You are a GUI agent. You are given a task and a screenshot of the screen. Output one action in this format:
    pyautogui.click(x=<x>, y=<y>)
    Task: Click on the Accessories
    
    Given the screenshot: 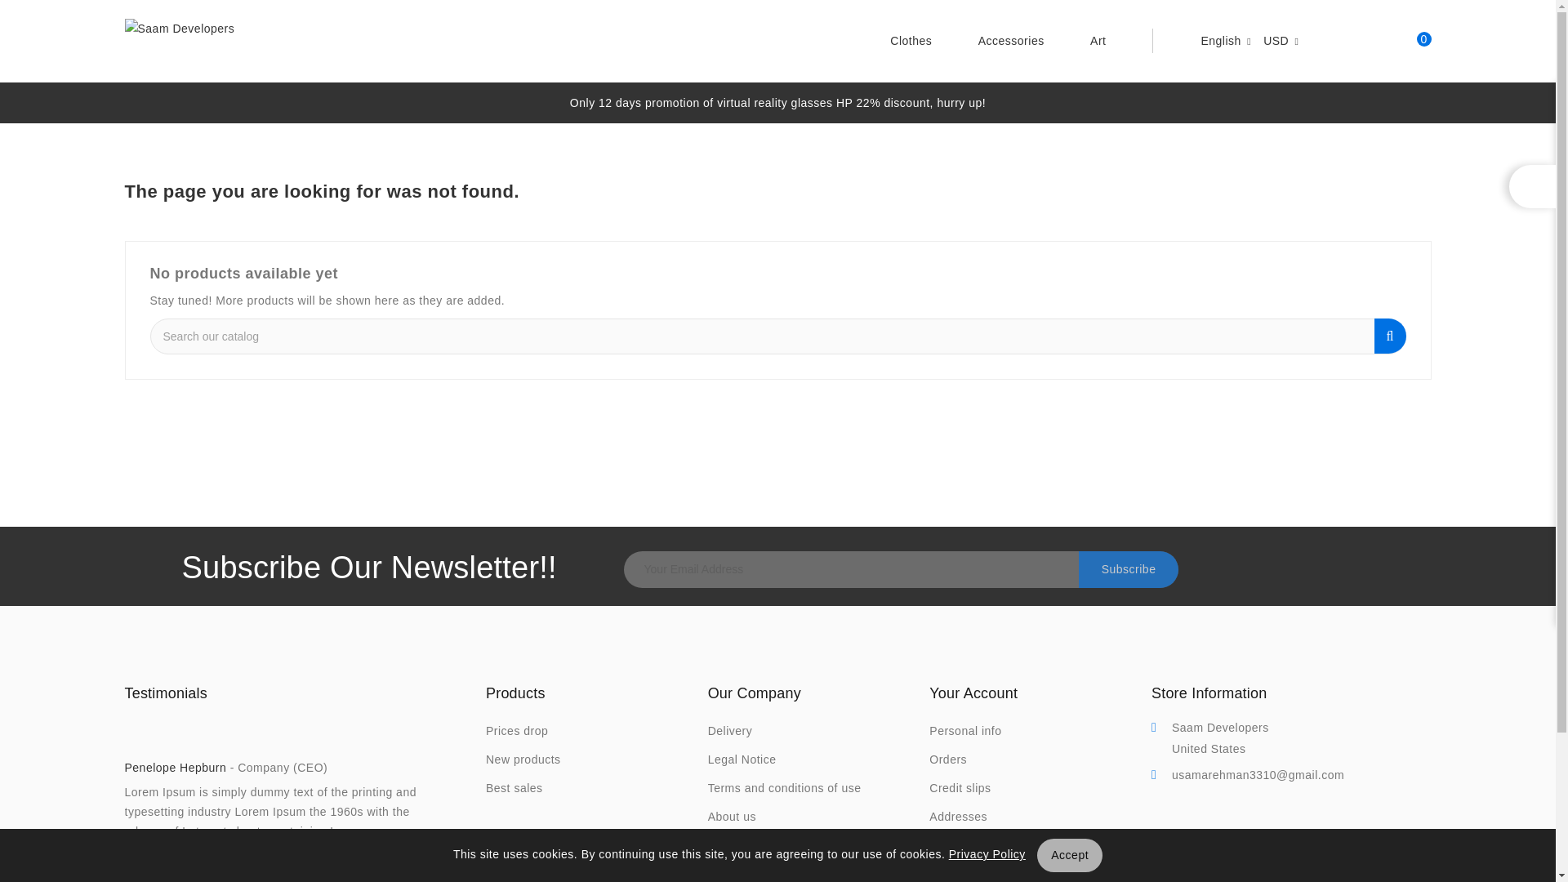 What is the action you would take?
    pyautogui.click(x=1011, y=41)
    